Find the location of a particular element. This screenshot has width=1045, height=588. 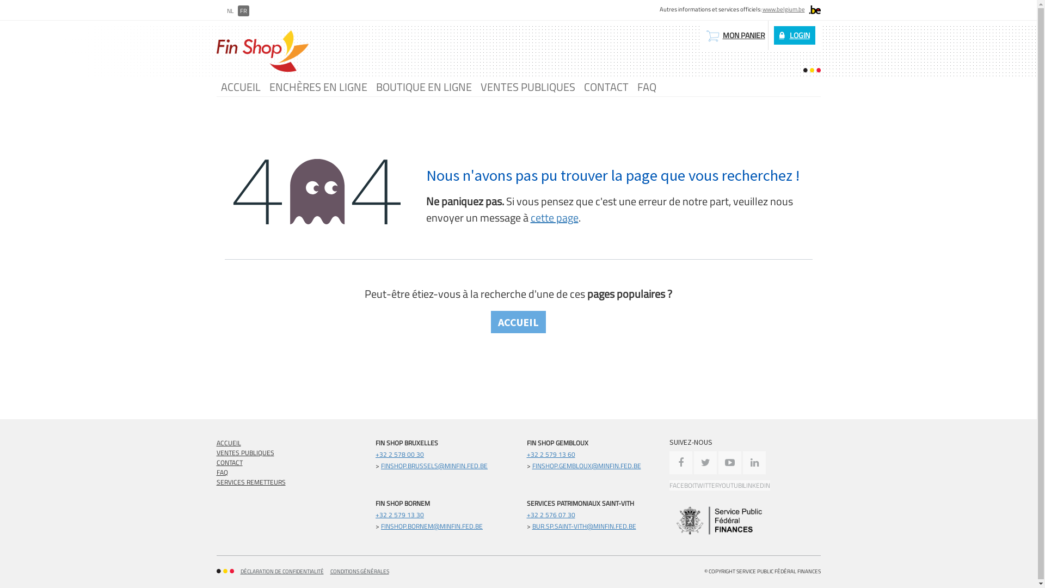

ACCUEIL is located at coordinates (241, 87).